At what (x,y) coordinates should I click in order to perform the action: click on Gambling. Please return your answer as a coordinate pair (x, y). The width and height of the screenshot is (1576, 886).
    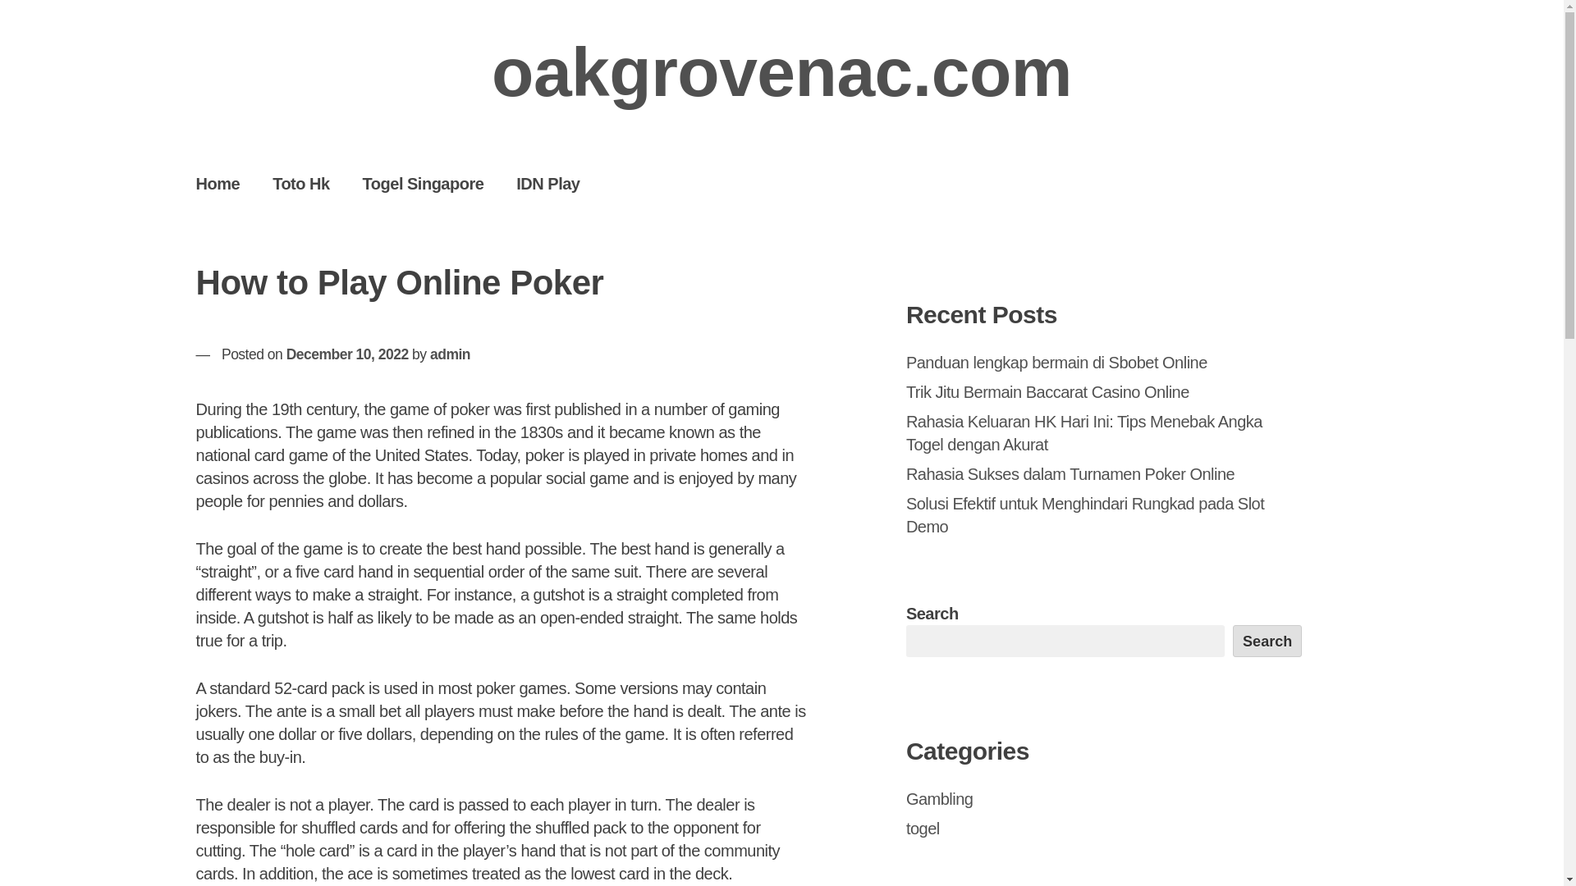
    Looking at the image, I should click on (940, 799).